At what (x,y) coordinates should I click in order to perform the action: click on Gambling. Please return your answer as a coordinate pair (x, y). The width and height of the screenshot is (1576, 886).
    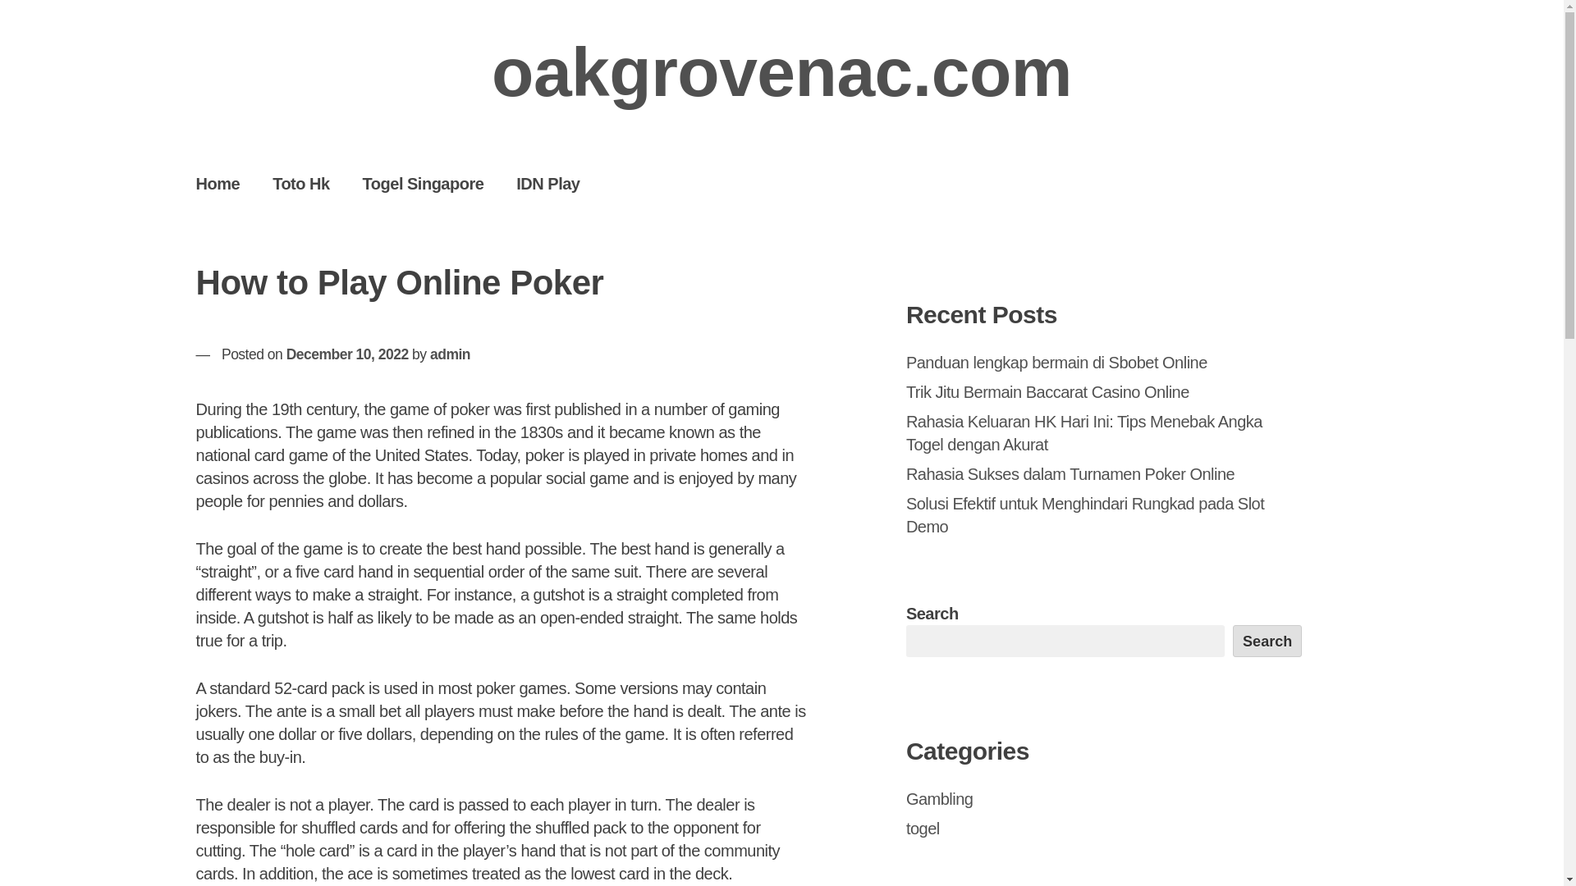
    Looking at the image, I should click on (940, 799).